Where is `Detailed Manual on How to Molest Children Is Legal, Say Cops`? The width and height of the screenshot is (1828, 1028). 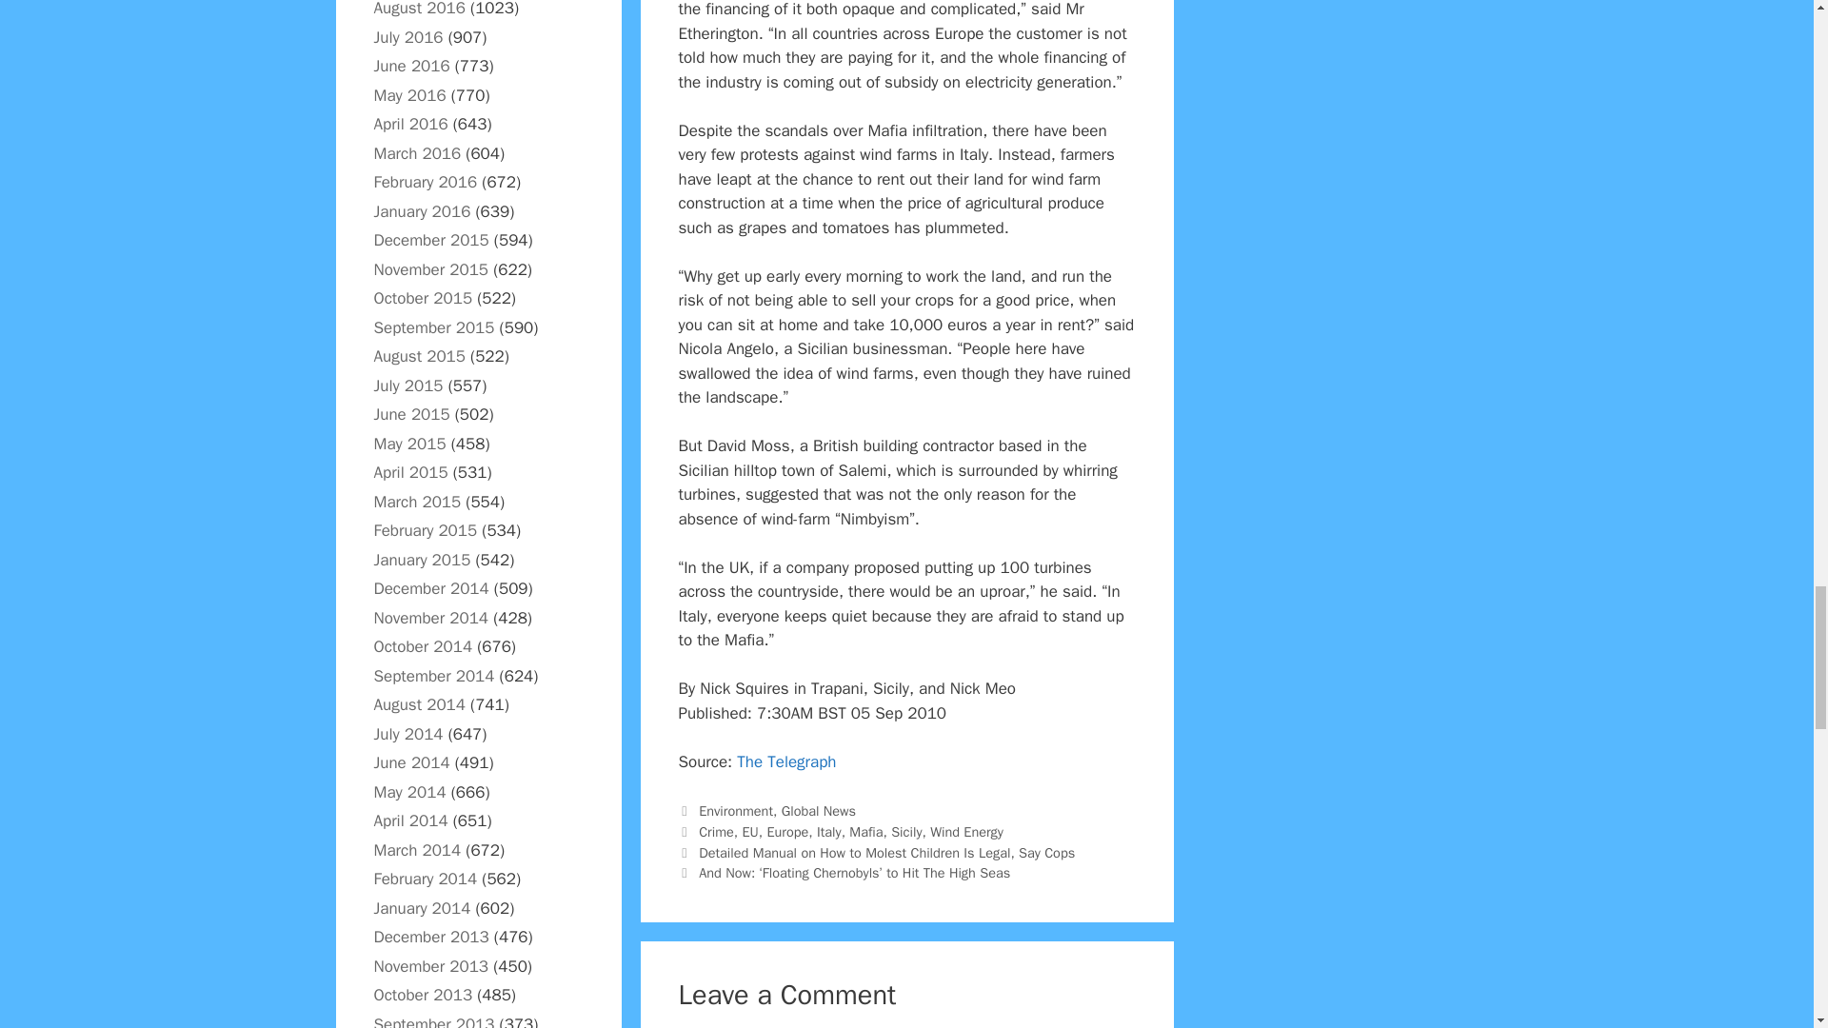 Detailed Manual on How to Molest Children Is Legal, Say Cops is located at coordinates (885, 853).